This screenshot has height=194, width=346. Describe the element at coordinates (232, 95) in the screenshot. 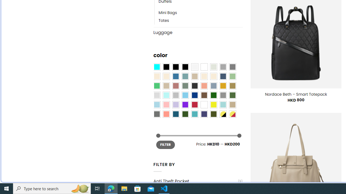

I see `Green` at that location.